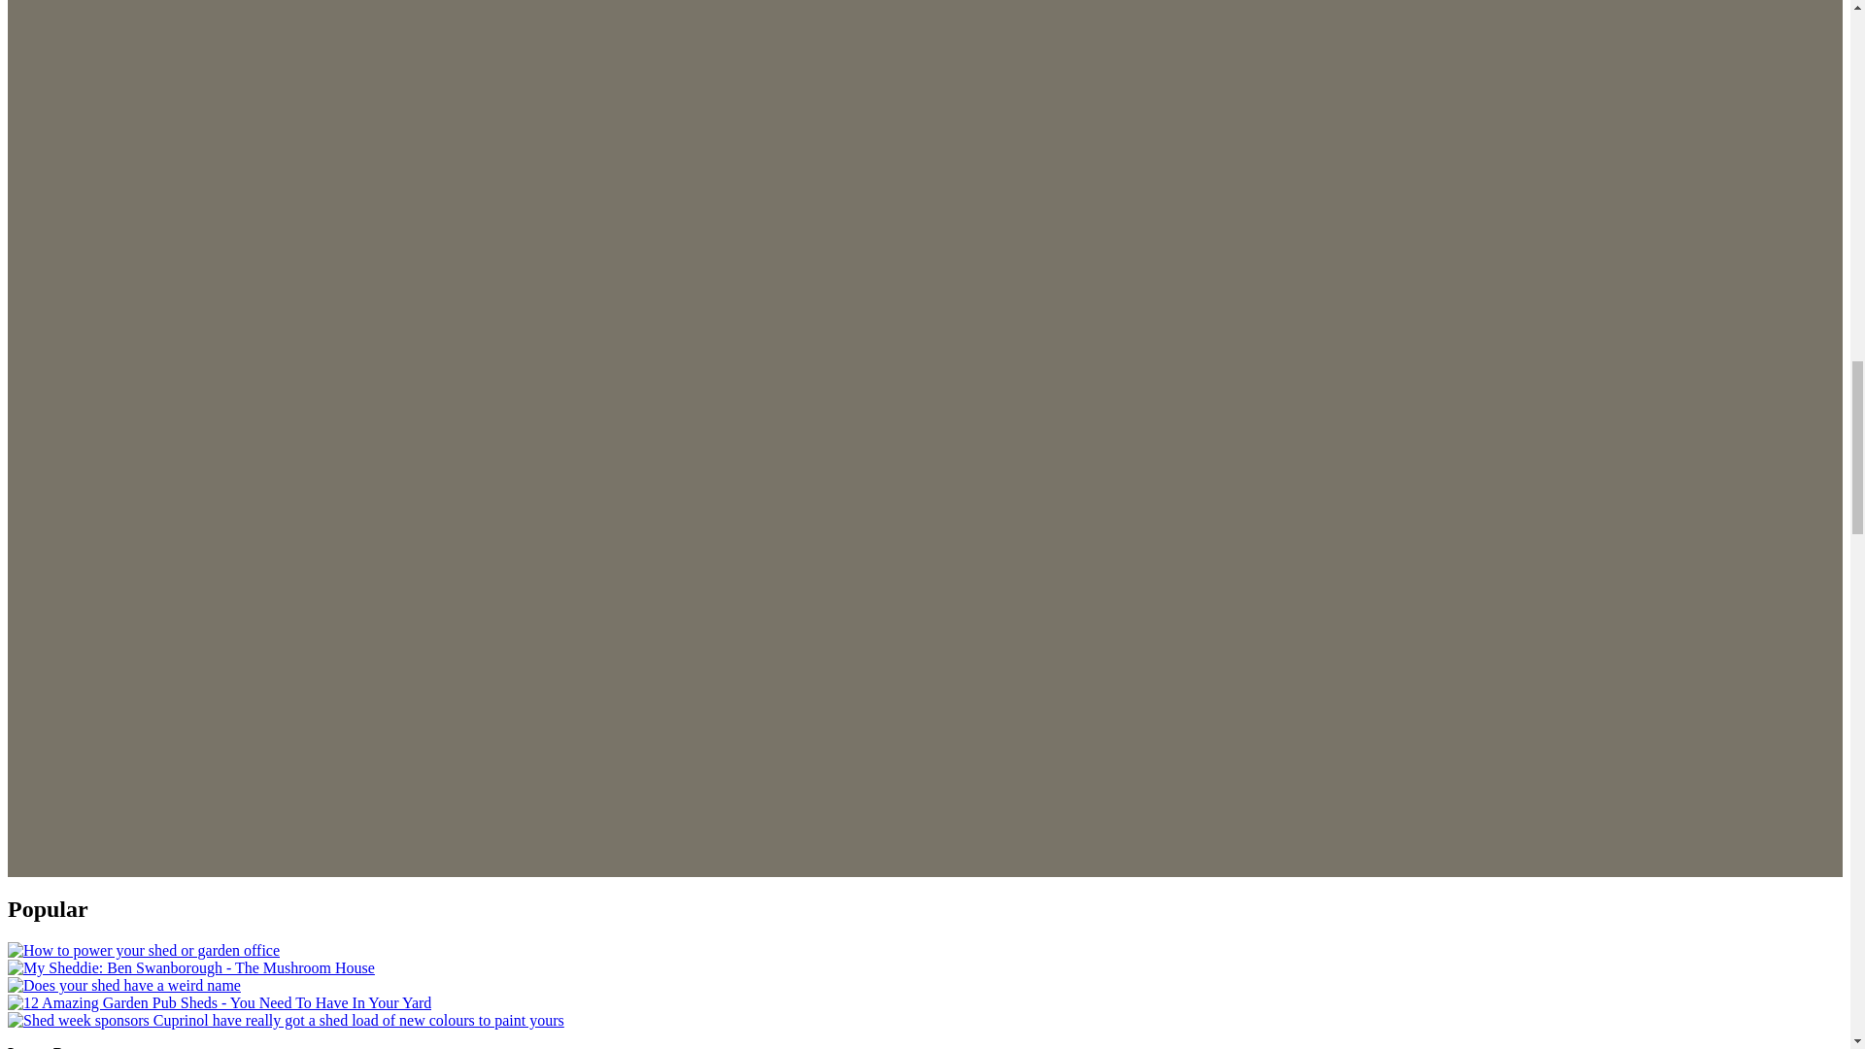 The image size is (1865, 1049). What do you see at coordinates (190, 967) in the screenshot?
I see `My Sheddie: Ben Swanborough - The Mushroom House` at bounding box center [190, 967].